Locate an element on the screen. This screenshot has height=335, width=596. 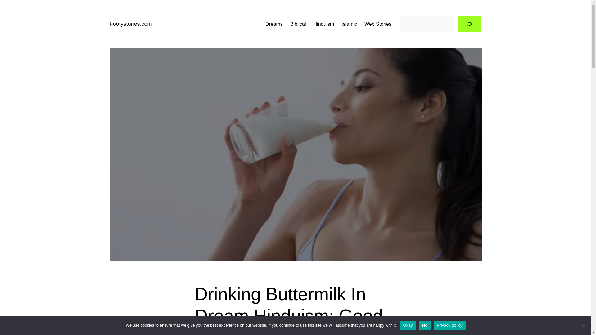
Biblical is located at coordinates (298, 24).